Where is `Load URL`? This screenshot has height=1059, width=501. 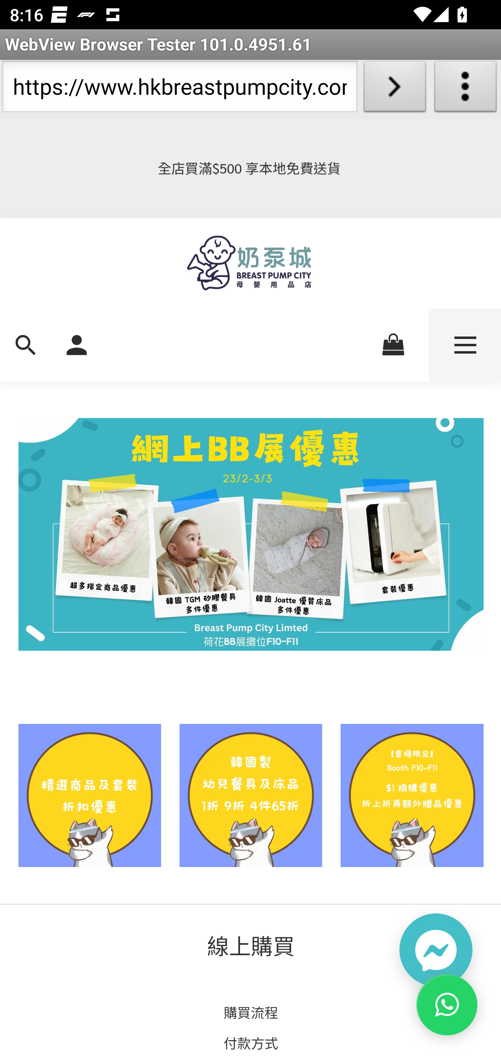 Load URL is located at coordinates (395, 89).